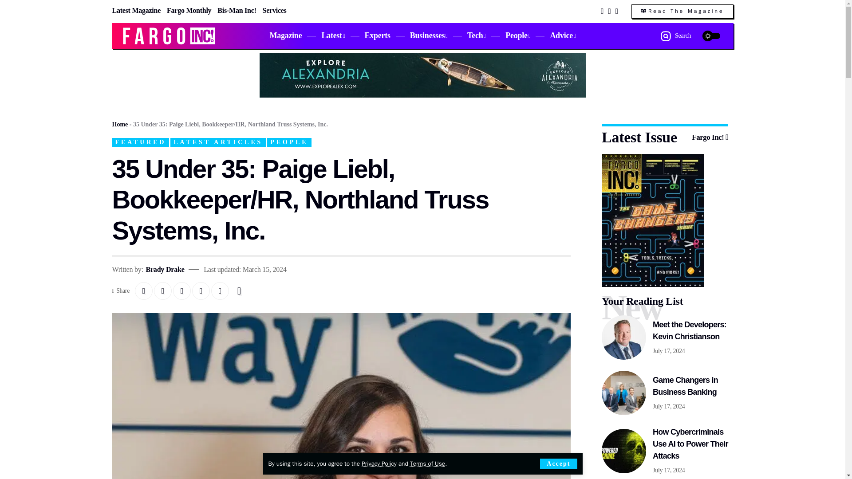 This screenshot has width=852, height=479. What do you see at coordinates (558, 464) in the screenshot?
I see `Accept` at bounding box center [558, 464].